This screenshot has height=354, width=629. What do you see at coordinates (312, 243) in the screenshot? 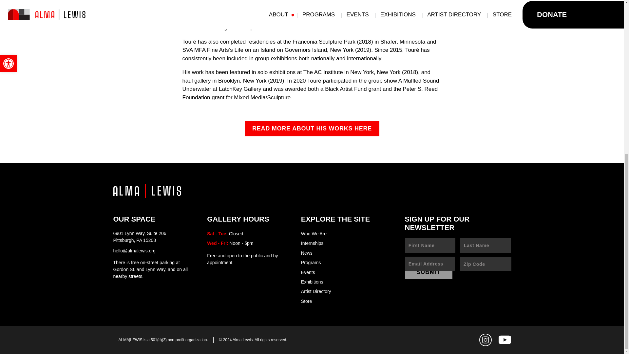
I see `Internships` at bounding box center [312, 243].